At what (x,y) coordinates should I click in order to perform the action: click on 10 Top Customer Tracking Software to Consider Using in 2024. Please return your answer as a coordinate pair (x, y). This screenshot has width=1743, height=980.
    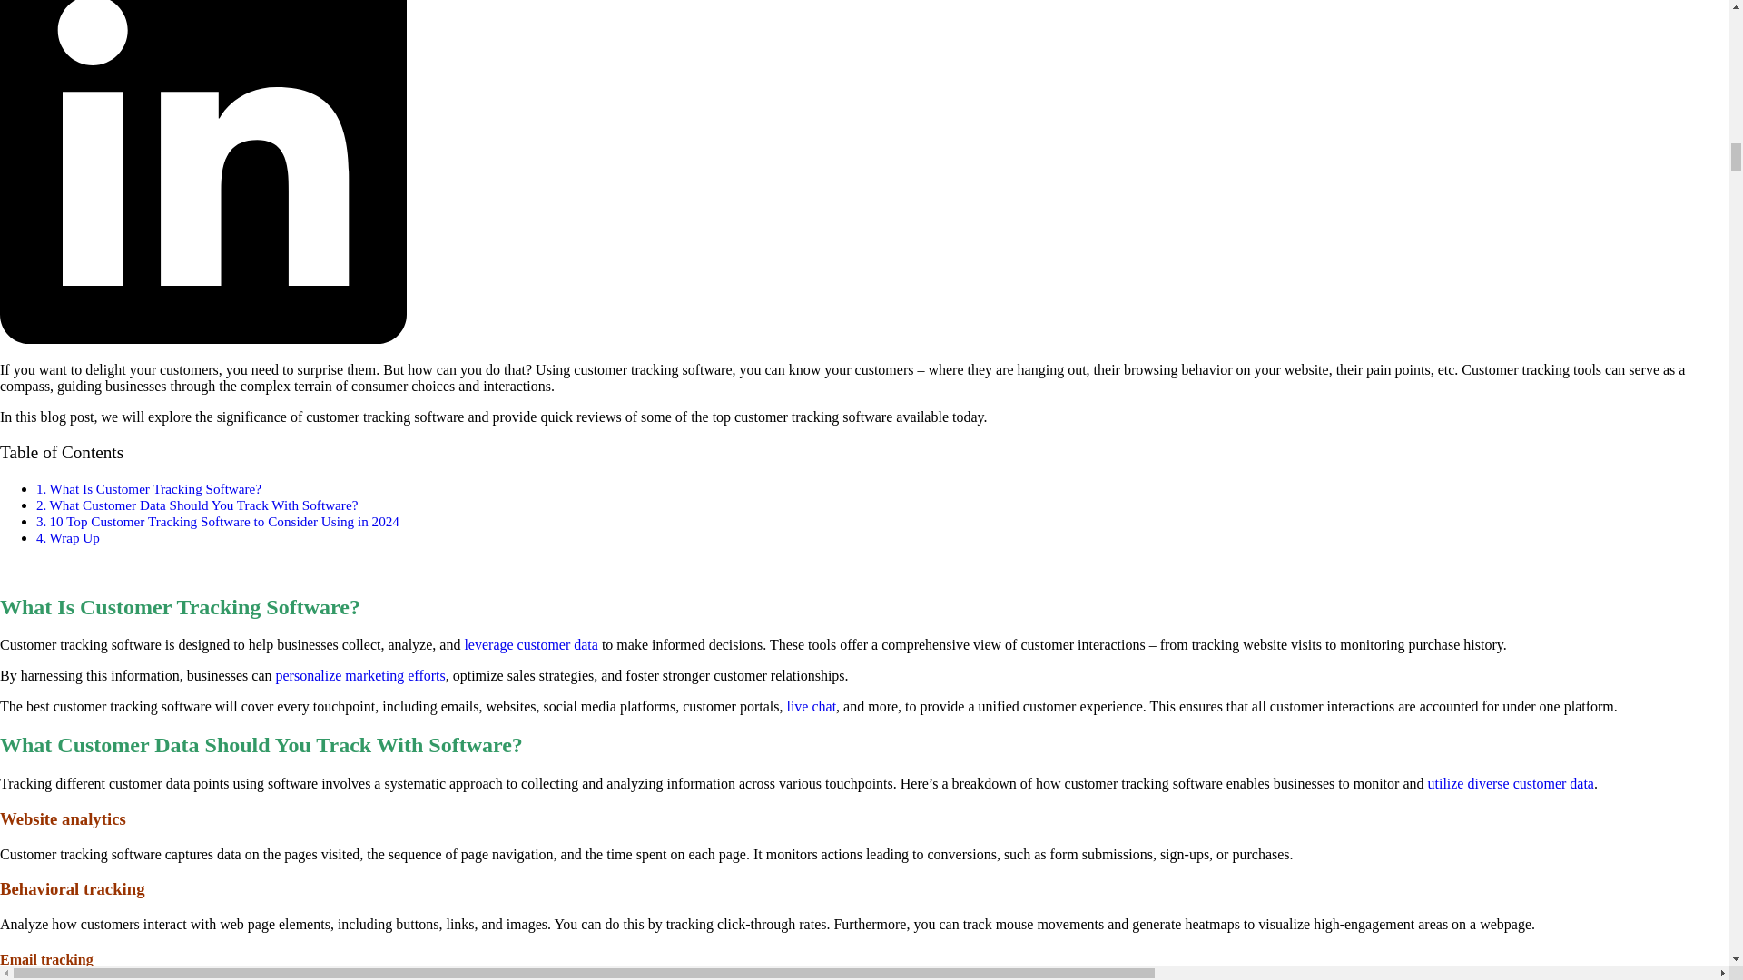
    Looking at the image, I should click on (223, 521).